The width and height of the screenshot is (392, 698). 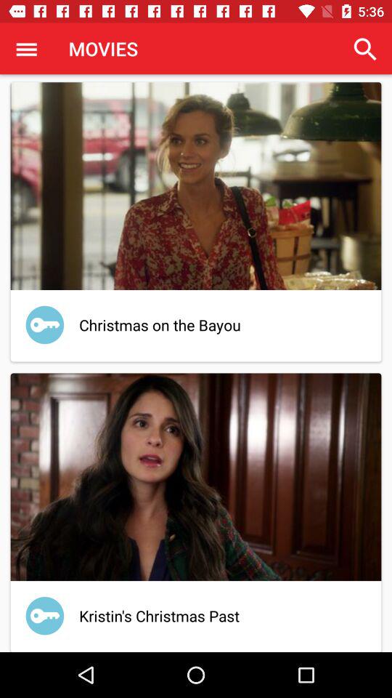 I want to click on open the app next to the movies icon, so click(x=26, y=49).